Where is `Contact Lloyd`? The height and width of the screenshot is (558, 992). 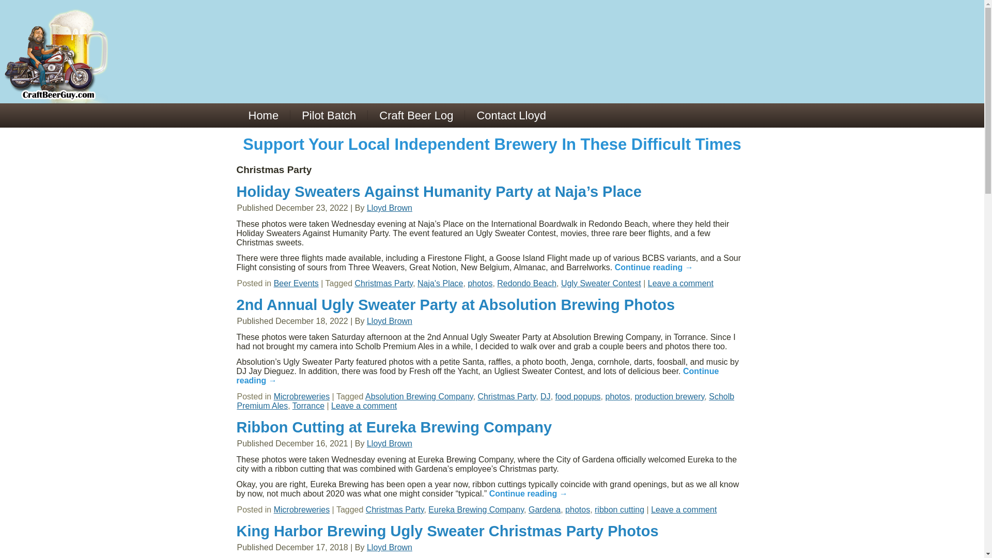 Contact Lloyd is located at coordinates (512, 115).